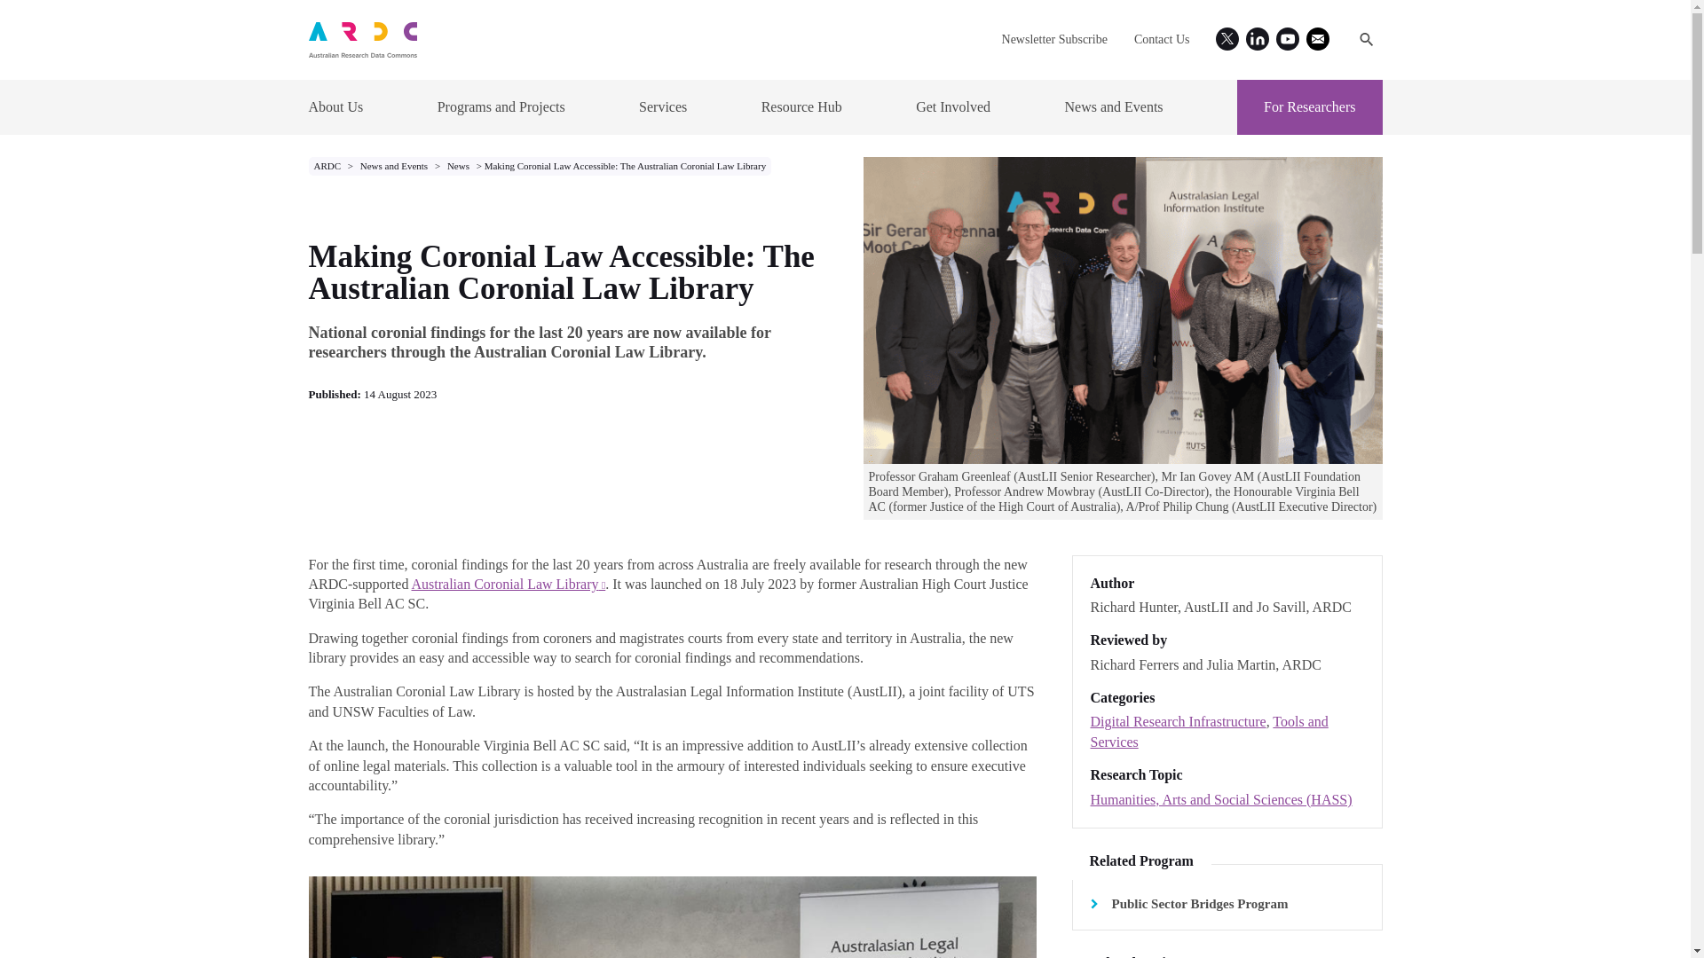 Image resolution: width=1704 pixels, height=958 pixels. Describe the element at coordinates (1162, 39) in the screenshot. I see `Contact Us` at that location.